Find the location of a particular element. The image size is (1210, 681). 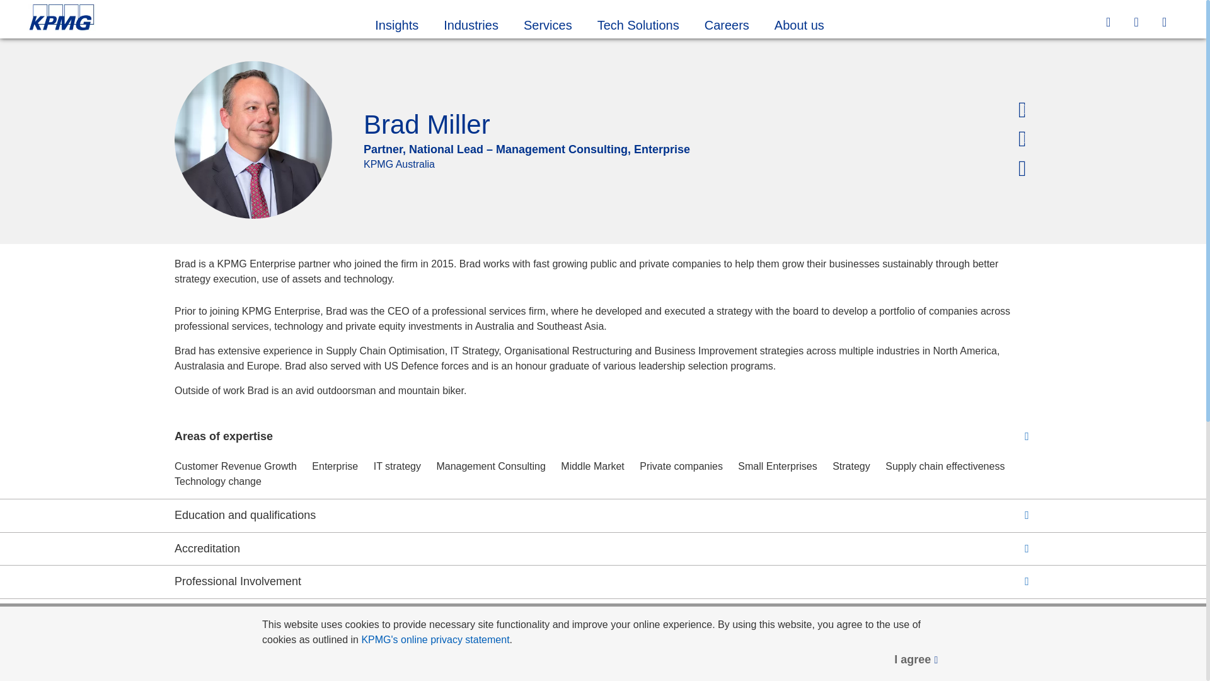

Insights is located at coordinates (396, 23).